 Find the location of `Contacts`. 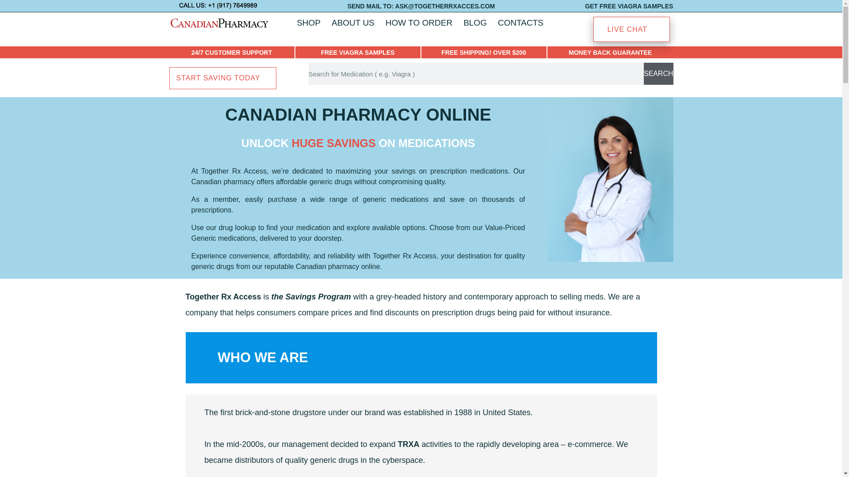

Contacts is located at coordinates (520, 23).